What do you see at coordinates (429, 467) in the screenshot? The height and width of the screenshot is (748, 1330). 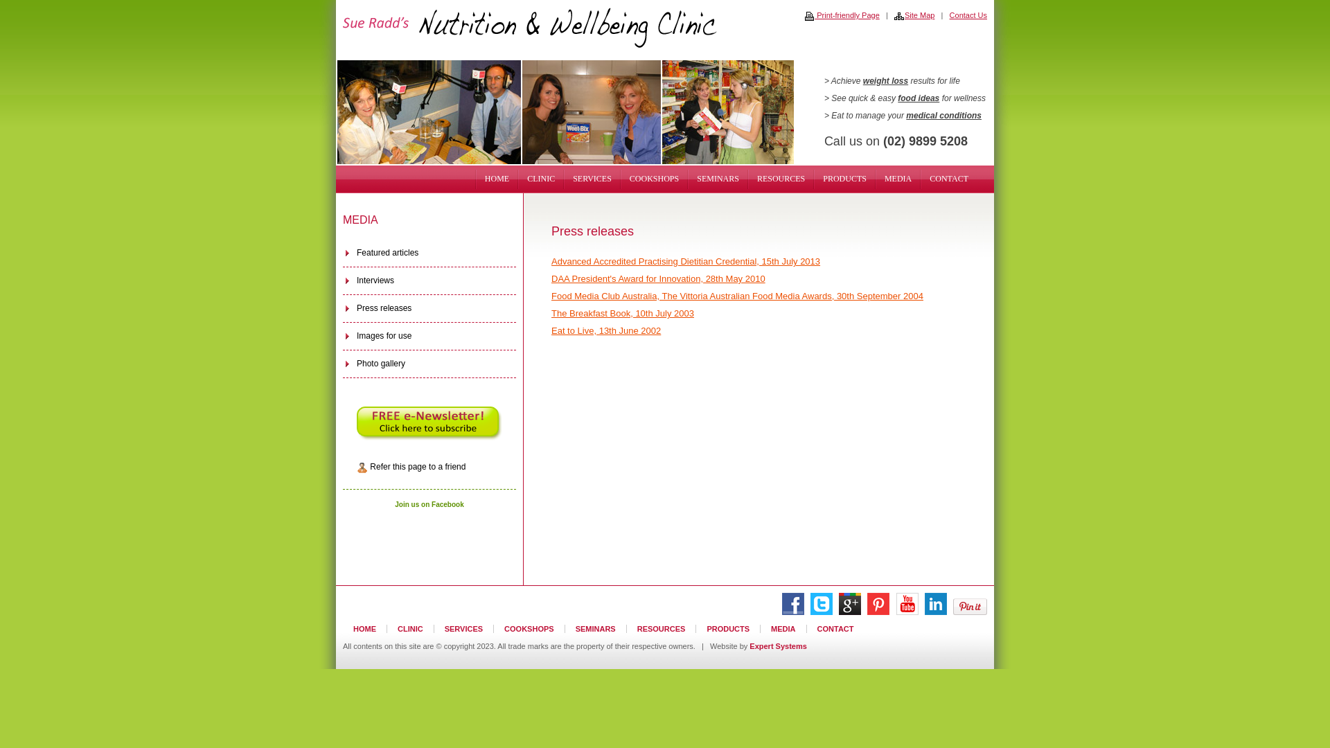 I see `Refer this page to a friend` at bounding box center [429, 467].